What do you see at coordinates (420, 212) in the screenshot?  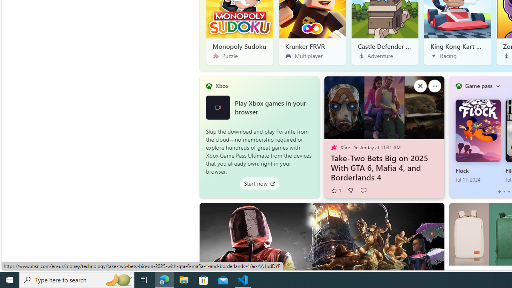 I see `Hide this story` at bounding box center [420, 212].